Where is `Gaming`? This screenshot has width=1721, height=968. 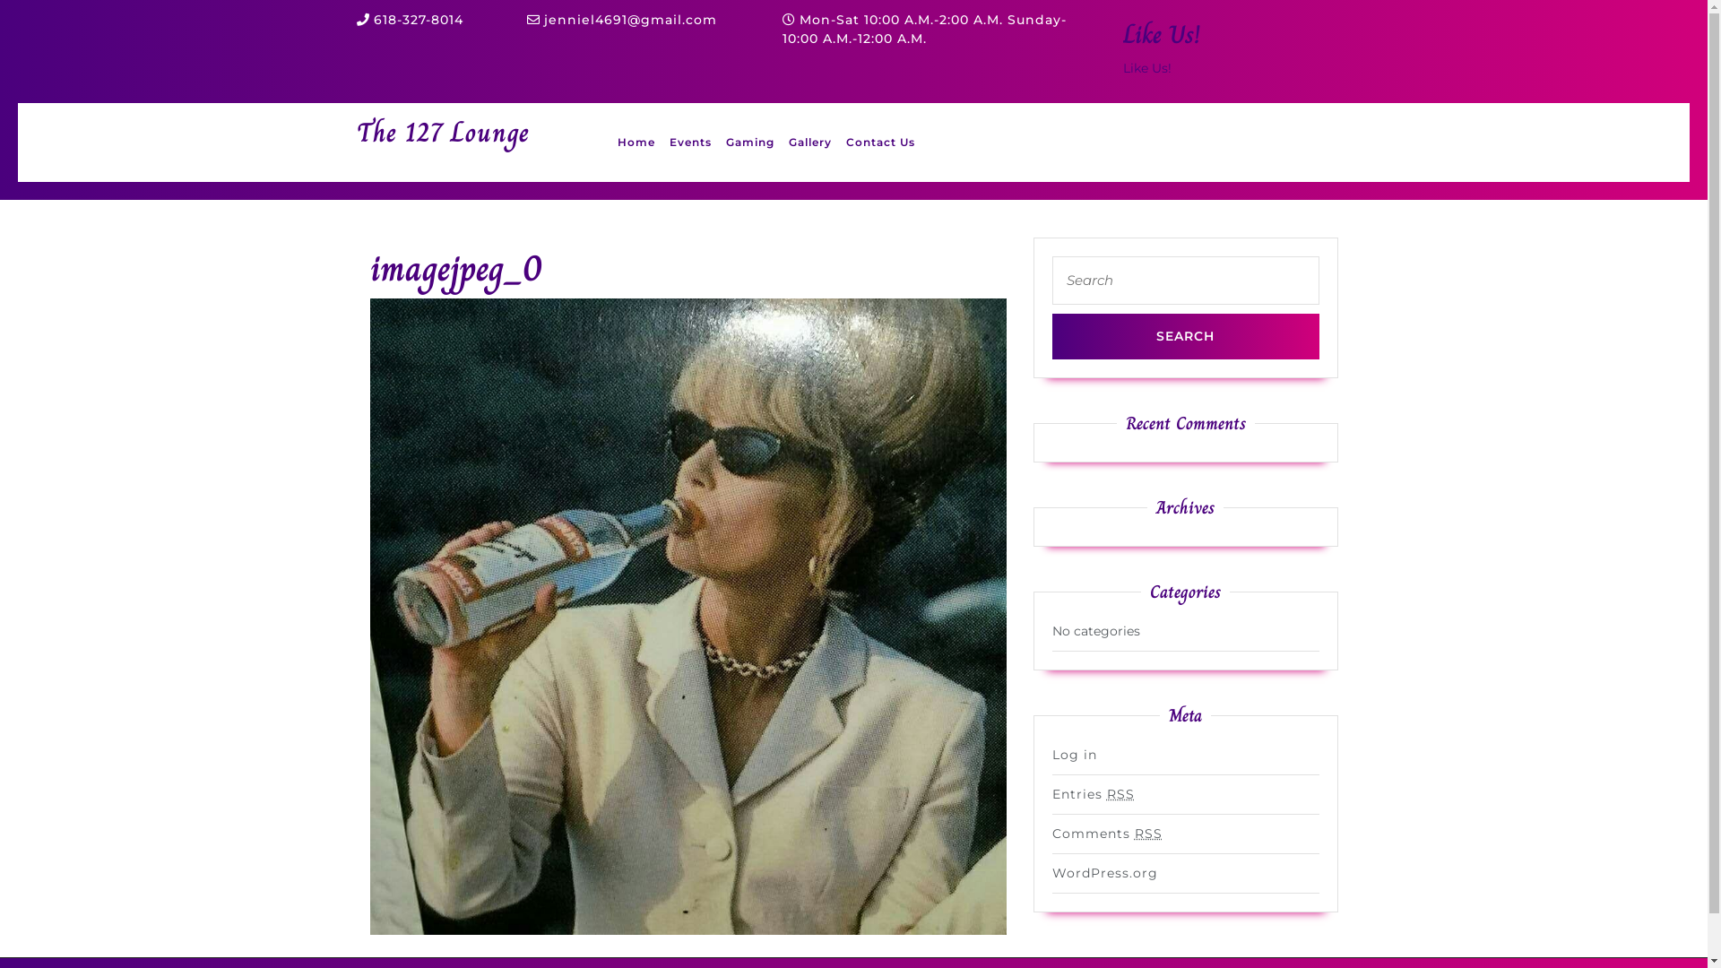 Gaming is located at coordinates (750, 143).